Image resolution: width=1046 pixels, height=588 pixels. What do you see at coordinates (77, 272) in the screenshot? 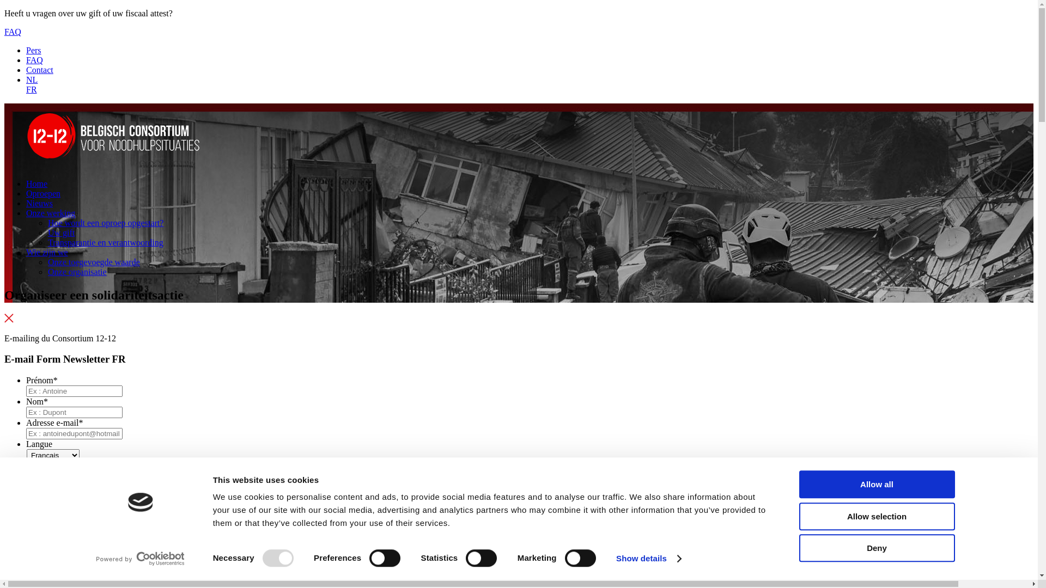
I see `Onze organisatie` at bounding box center [77, 272].